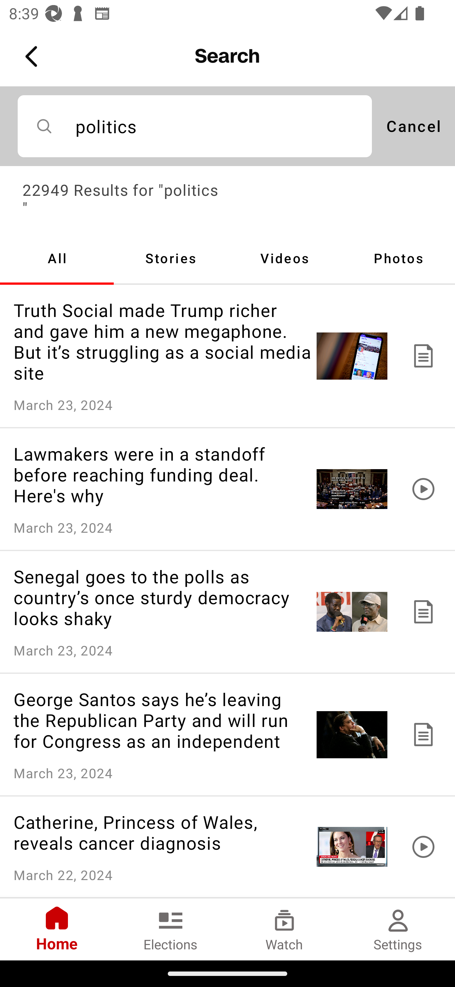 This screenshot has width=455, height=987. What do you see at coordinates (284, 258) in the screenshot?
I see `Videos` at bounding box center [284, 258].